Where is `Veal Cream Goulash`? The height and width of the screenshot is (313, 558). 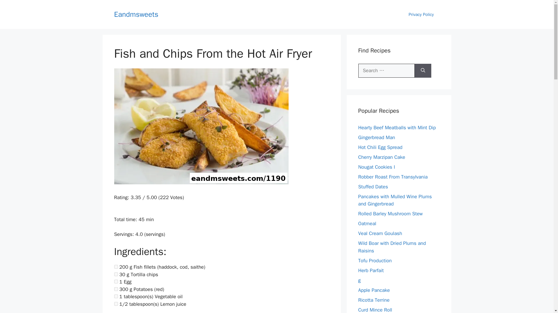 Veal Cream Goulash is located at coordinates (380, 233).